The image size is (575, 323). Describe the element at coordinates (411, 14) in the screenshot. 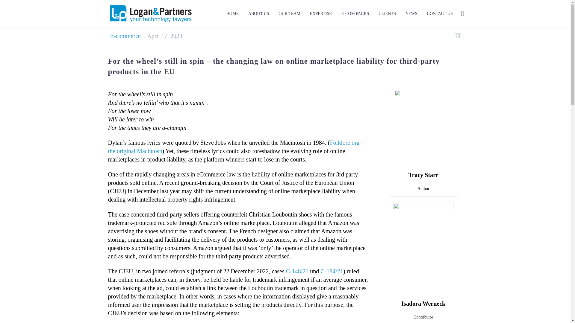

I see `NEWS` at that location.